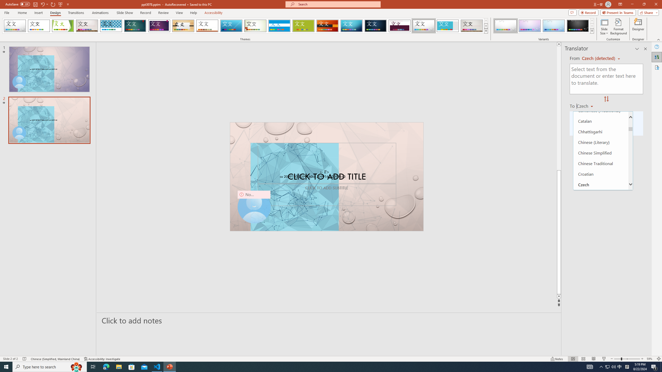 The image size is (662, 372). I want to click on Droplet Variant 2, so click(530, 26).